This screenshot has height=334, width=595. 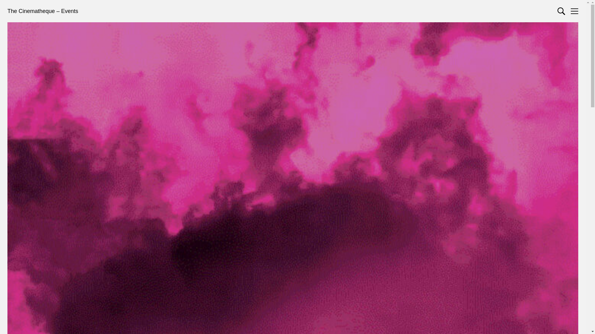 I want to click on Search, so click(x=562, y=11).